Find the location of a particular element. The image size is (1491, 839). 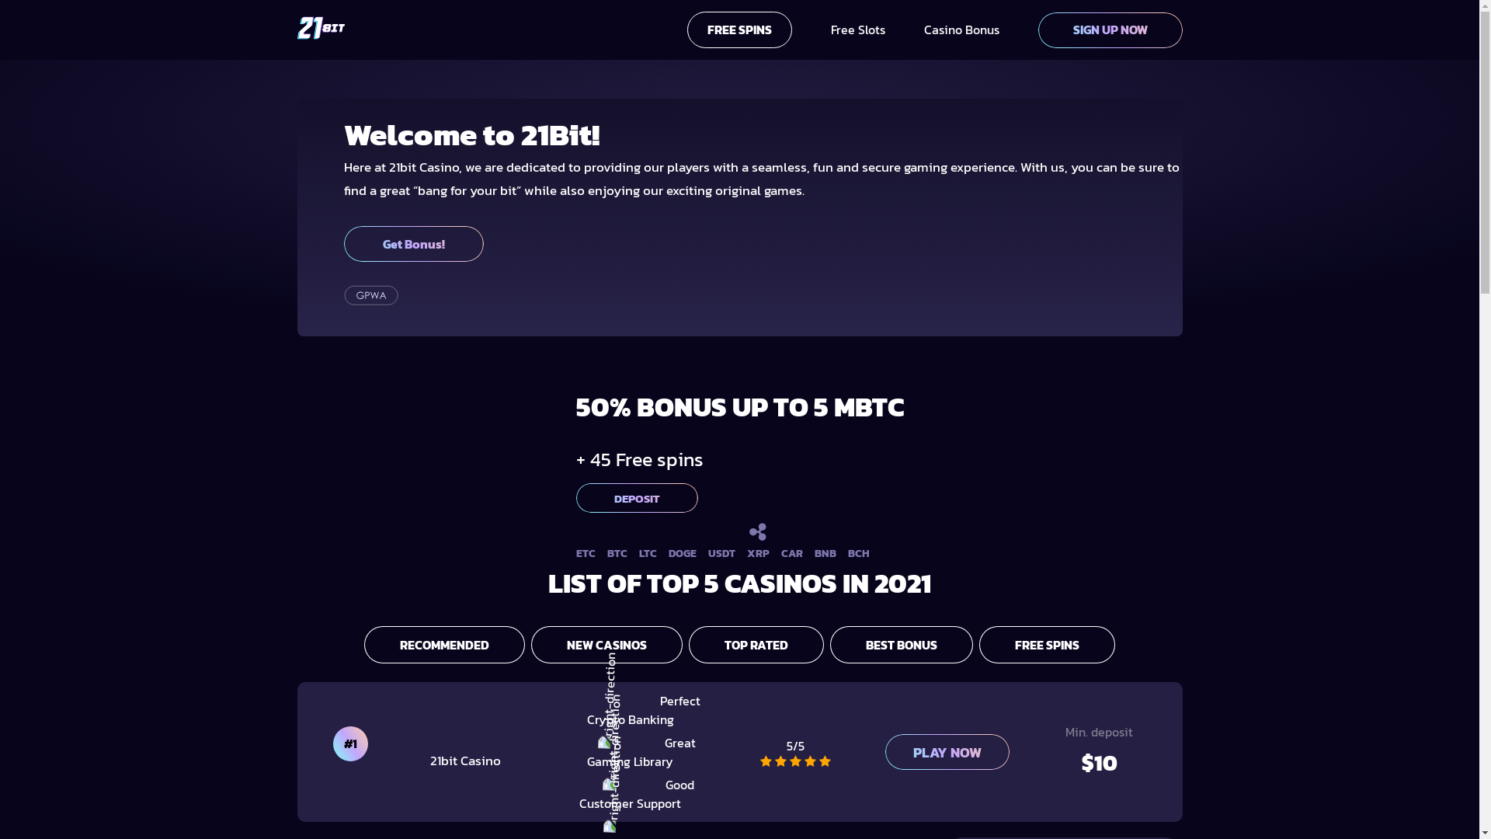

Free Slots is located at coordinates (858, 30).